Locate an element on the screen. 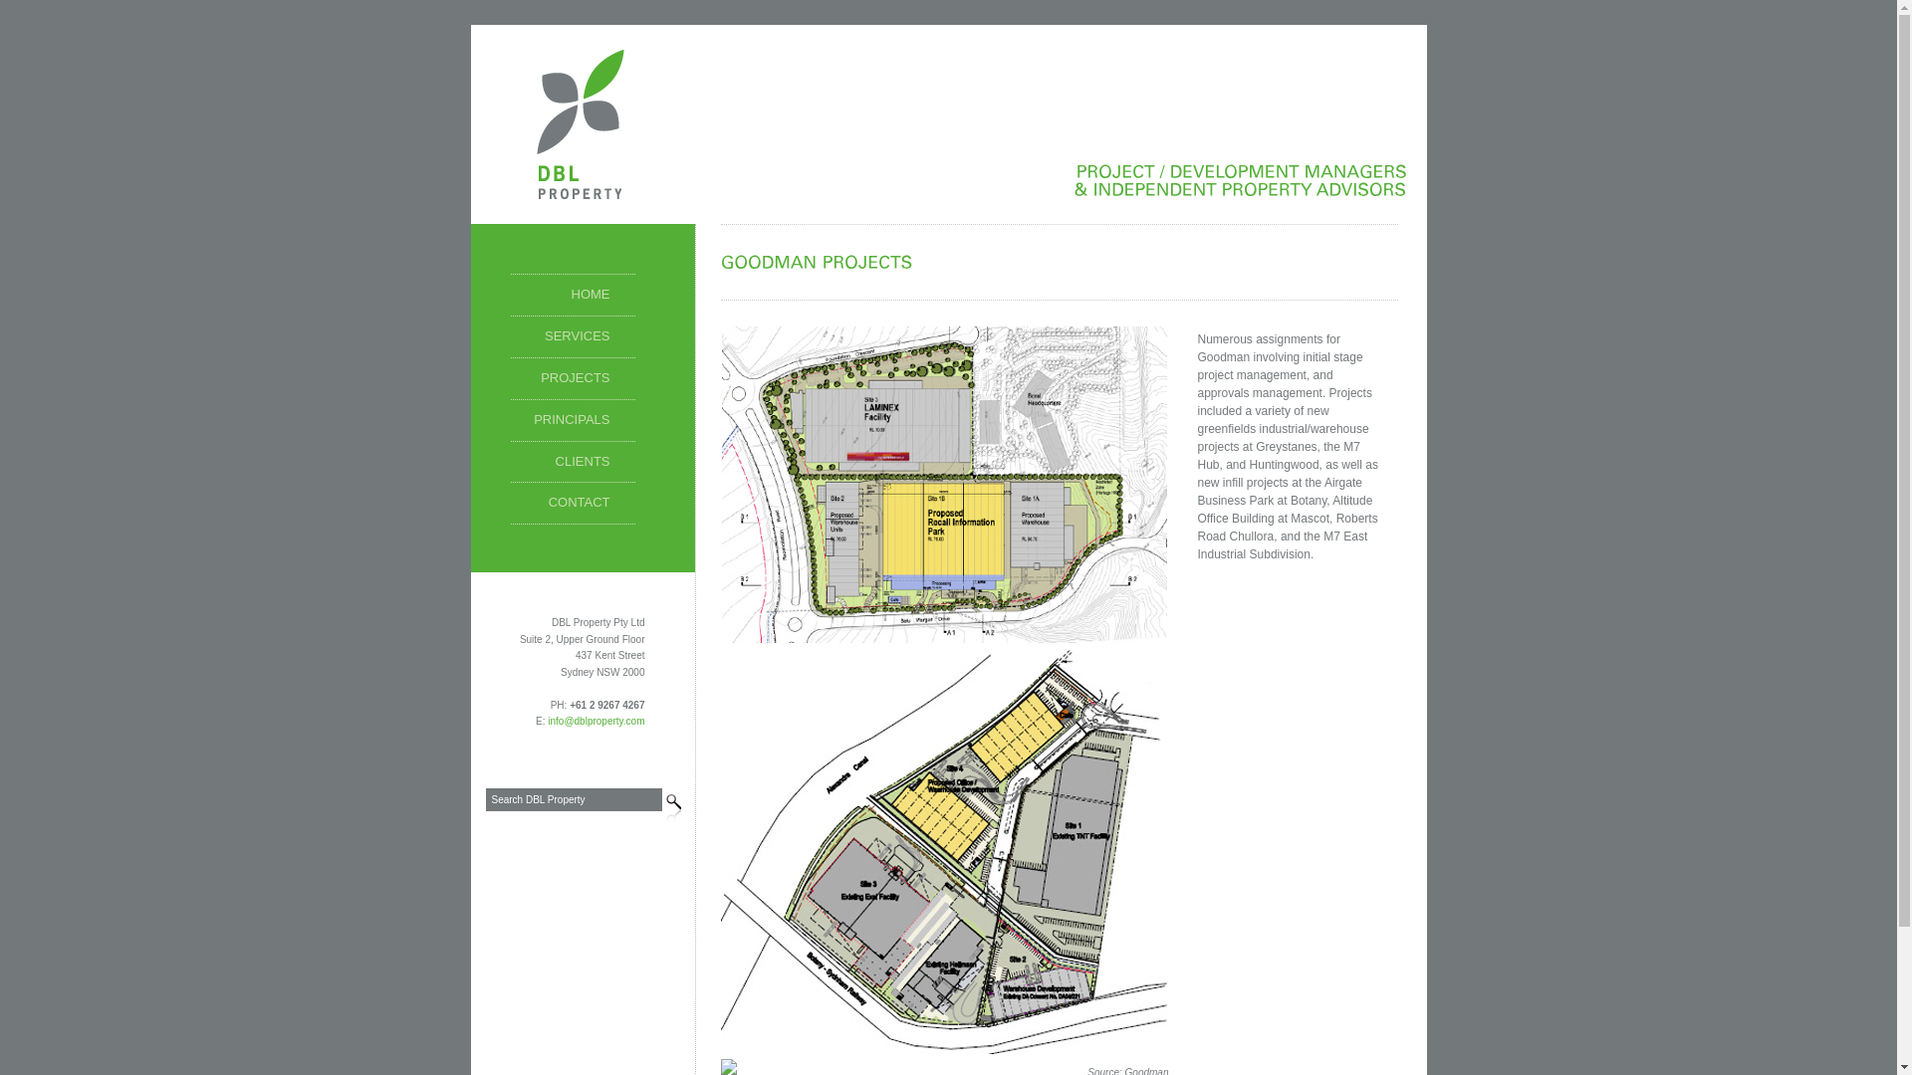 This screenshot has width=1912, height=1075. CONTACT is located at coordinates (572, 504).